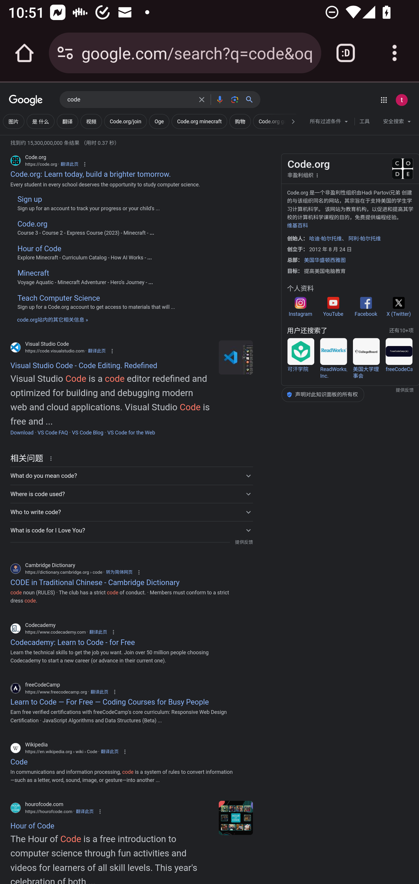 The image size is (419, 884). What do you see at coordinates (68, 122) in the screenshot?
I see `添加“翻译” 翻译` at bounding box center [68, 122].